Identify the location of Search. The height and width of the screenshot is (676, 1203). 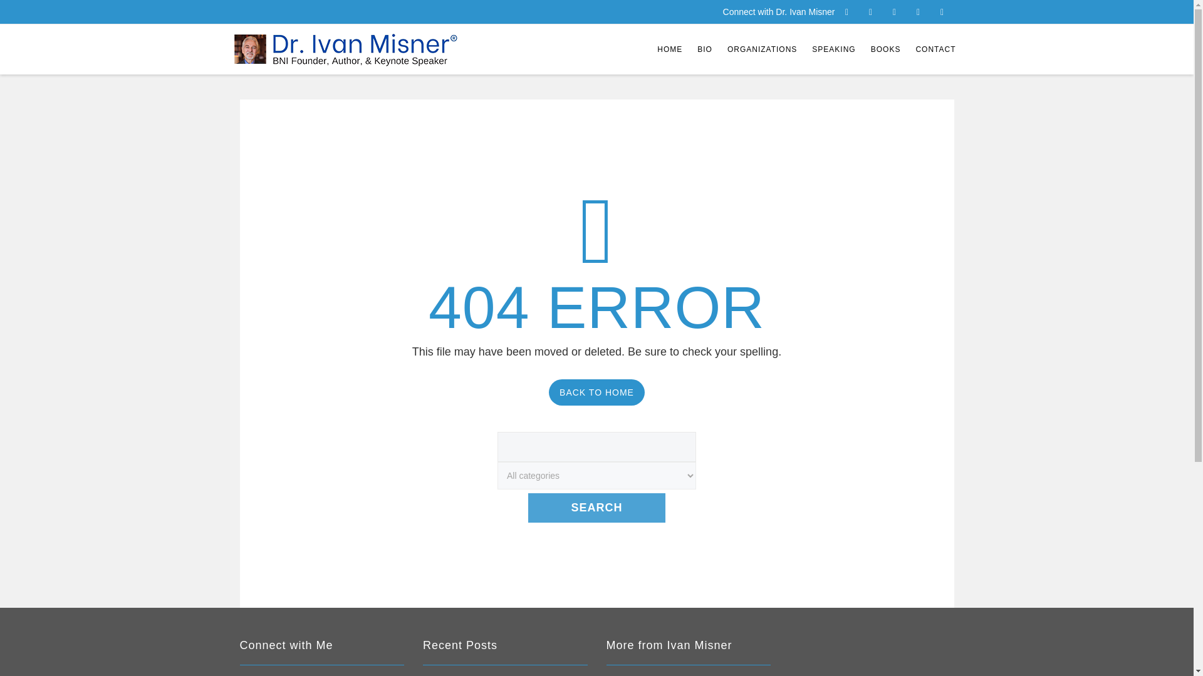
(596, 508).